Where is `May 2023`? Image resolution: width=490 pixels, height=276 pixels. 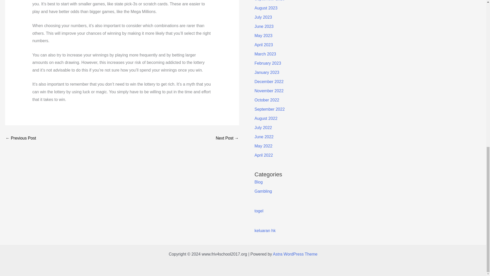 May 2023 is located at coordinates (263, 35).